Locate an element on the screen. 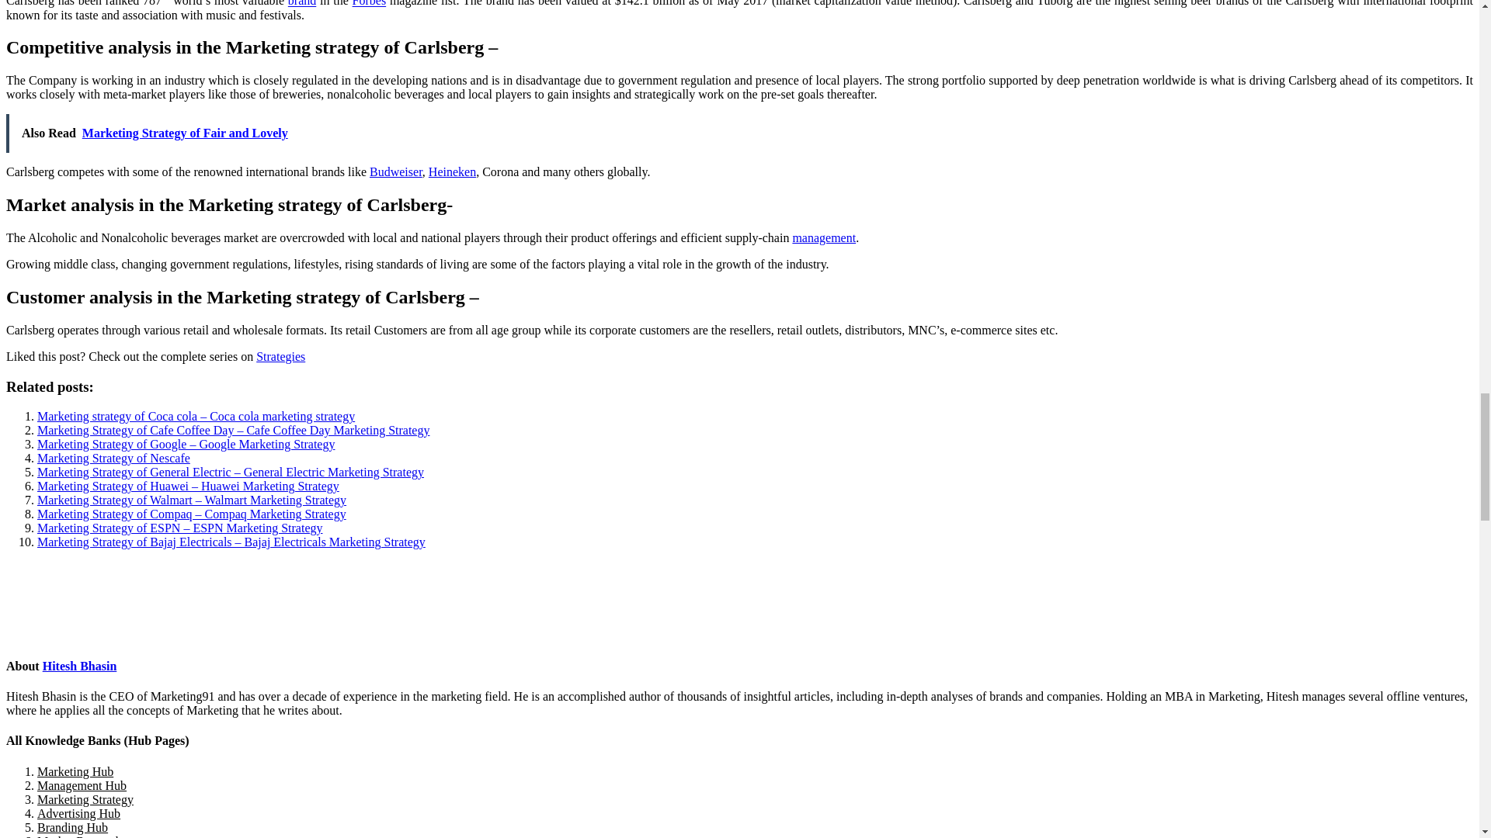 The height and width of the screenshot is (838, 1491). View all posts by Hitesh Bhasin is located at coordinates (80, 666).